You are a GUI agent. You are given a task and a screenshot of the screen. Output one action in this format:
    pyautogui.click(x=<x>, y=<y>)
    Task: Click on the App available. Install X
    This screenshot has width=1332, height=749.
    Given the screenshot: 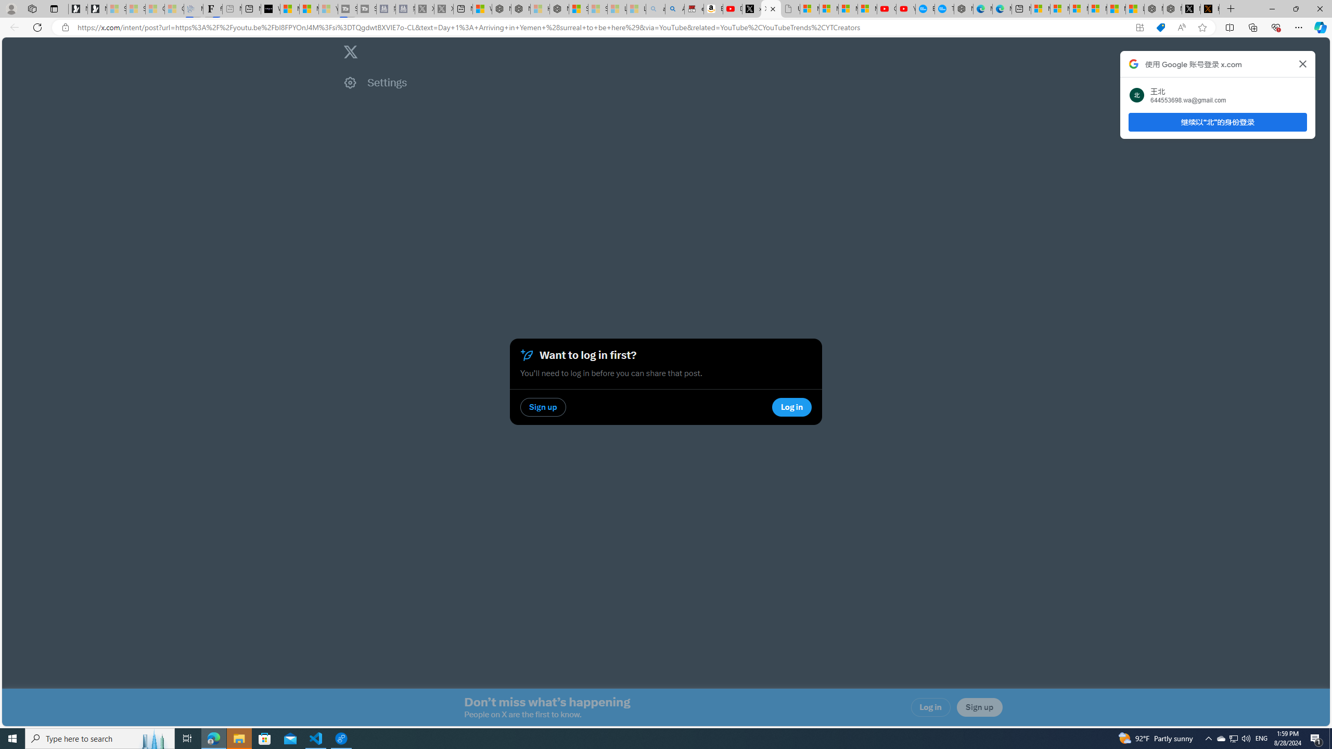 What is the action you would take?
    pyautogui.click(x=1139, y=28)
    